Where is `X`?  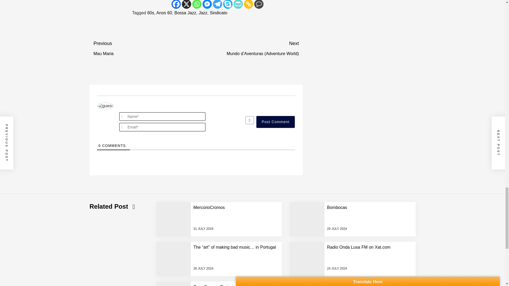
X is located at coordinates (186, 4).